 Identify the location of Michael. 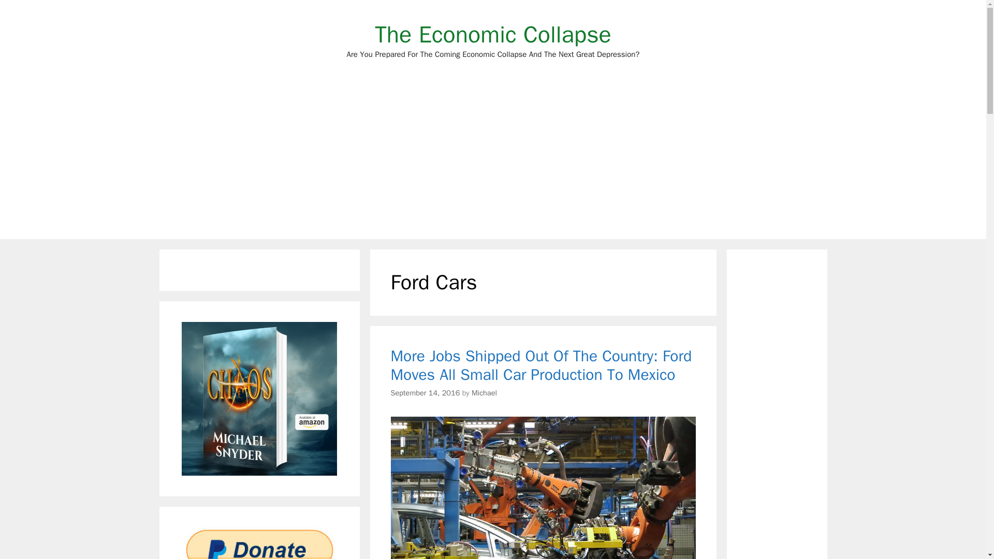
(484, 392).